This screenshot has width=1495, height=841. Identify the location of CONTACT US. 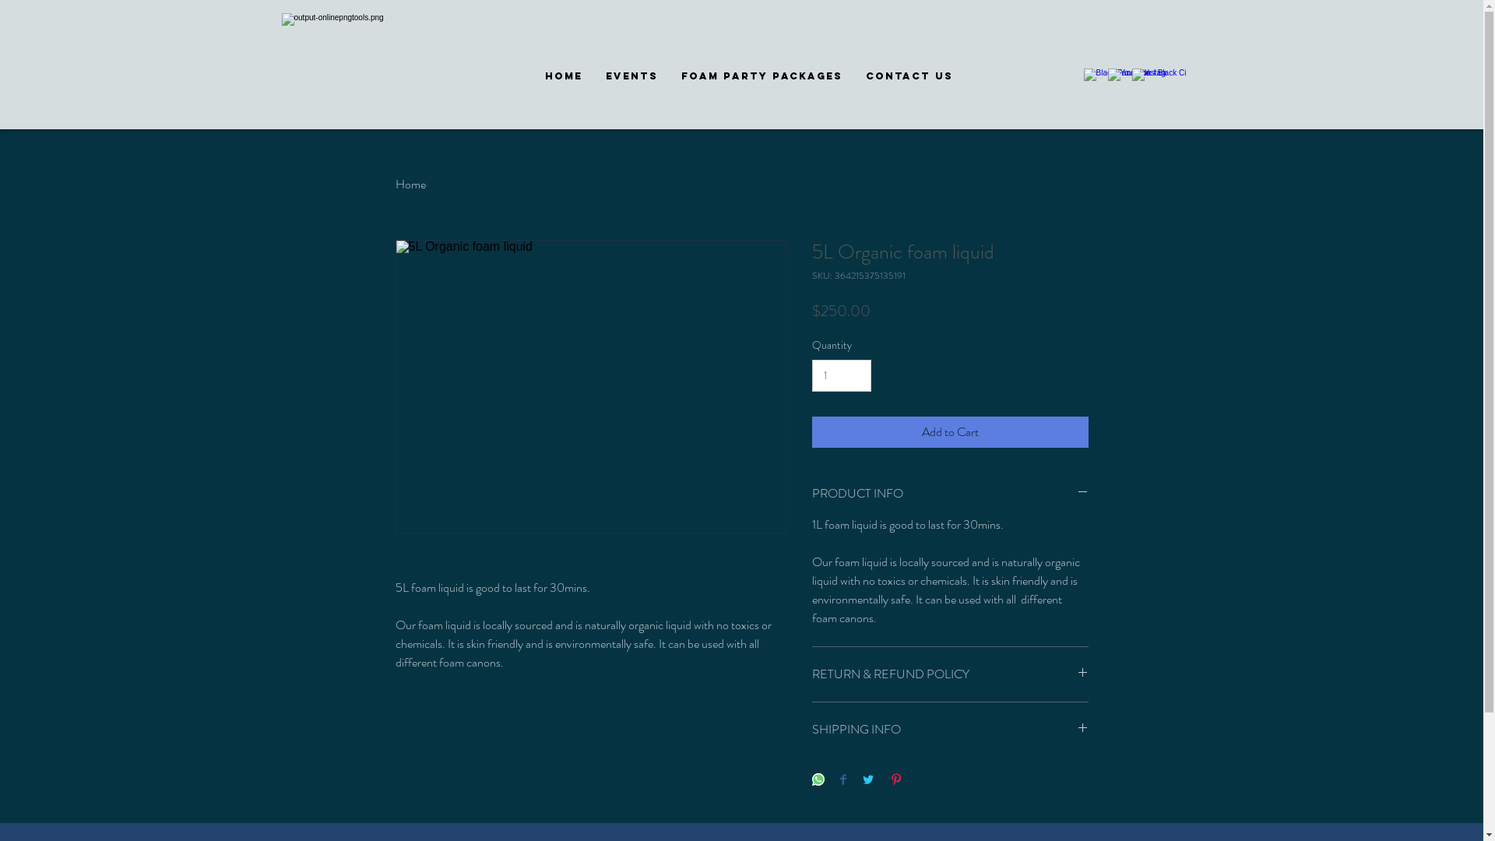
(909, 76).